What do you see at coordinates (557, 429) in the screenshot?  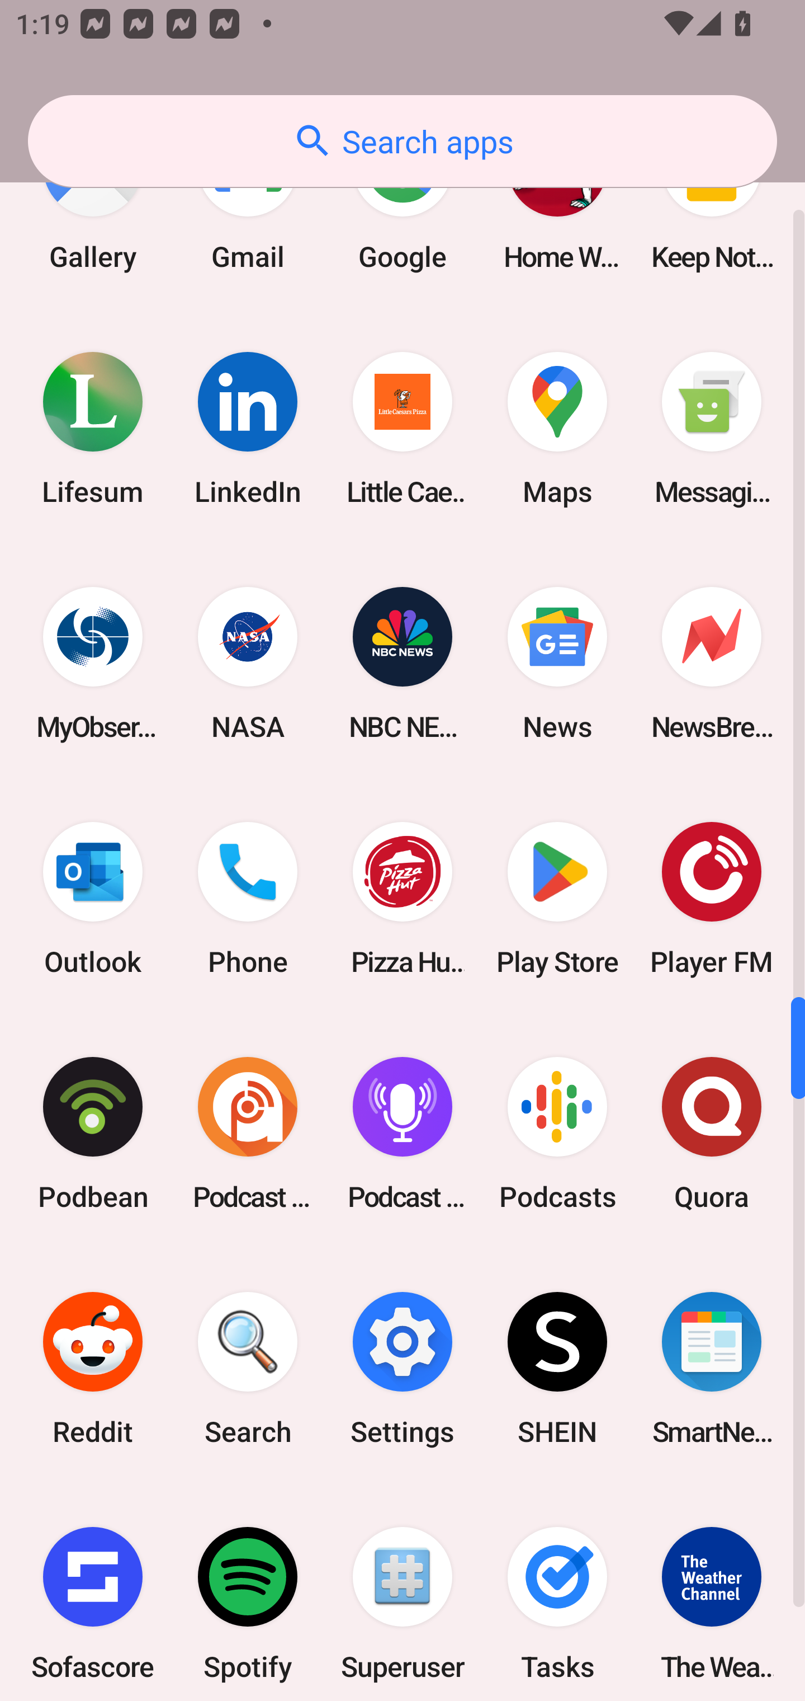 I see `Maps` at bounding box center [557, 429].